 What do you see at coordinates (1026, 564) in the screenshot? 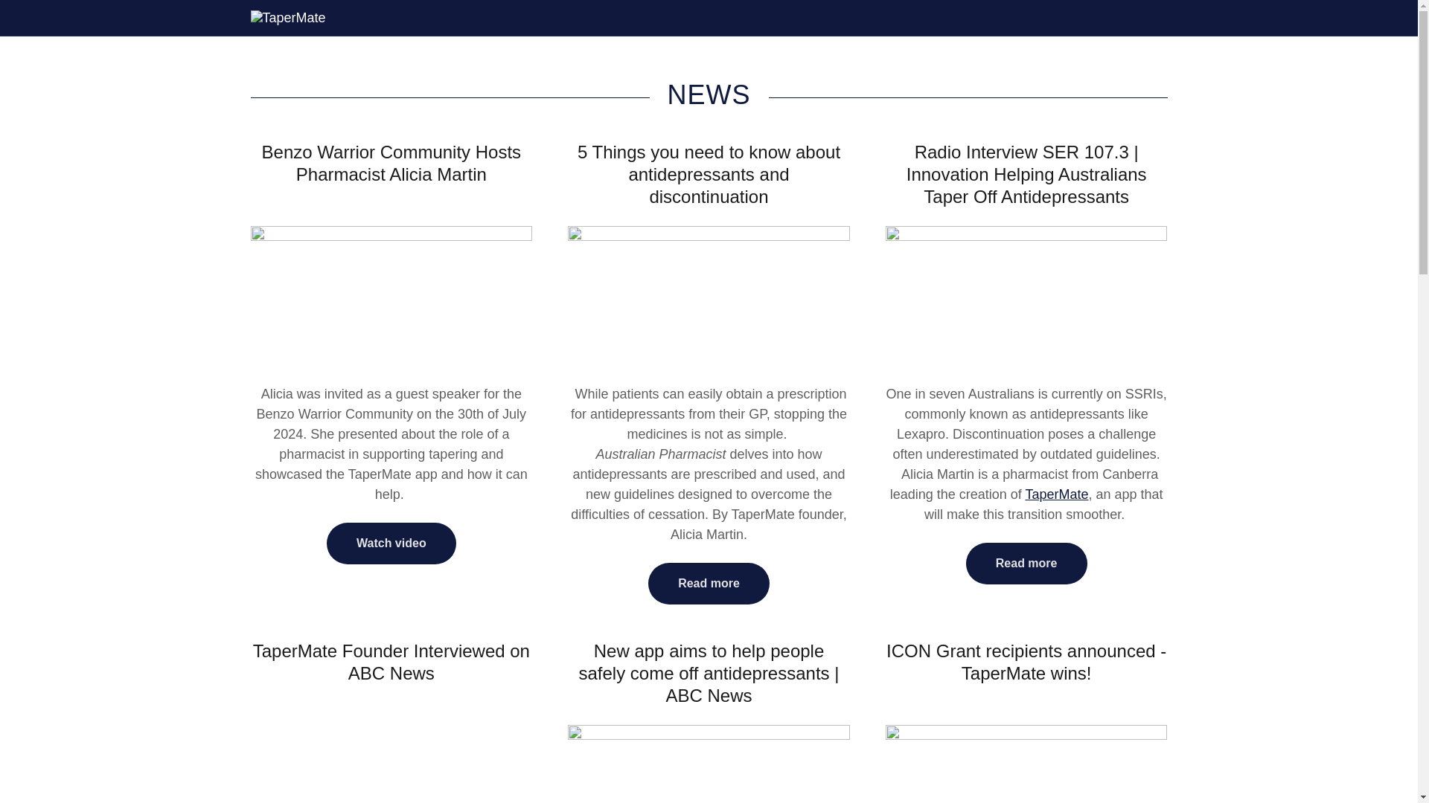
I see `Read more` at bounding box center [1026, 564].